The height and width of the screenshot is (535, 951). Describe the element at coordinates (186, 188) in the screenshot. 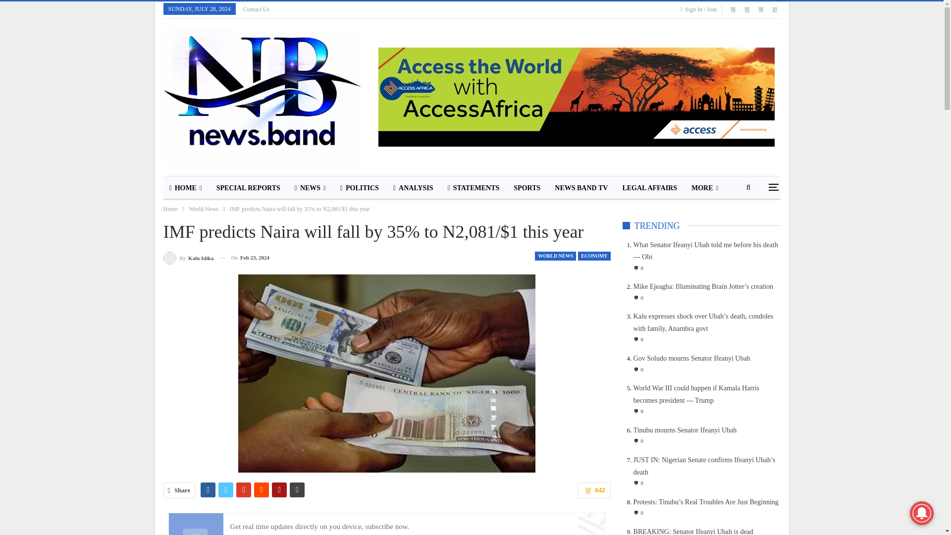

I see `HOME` at that location.